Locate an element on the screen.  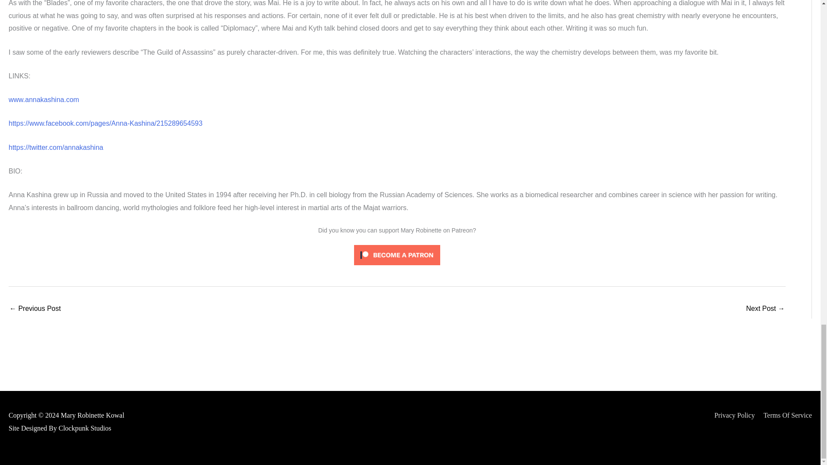
Facebook is located at coordinates (105, 123).